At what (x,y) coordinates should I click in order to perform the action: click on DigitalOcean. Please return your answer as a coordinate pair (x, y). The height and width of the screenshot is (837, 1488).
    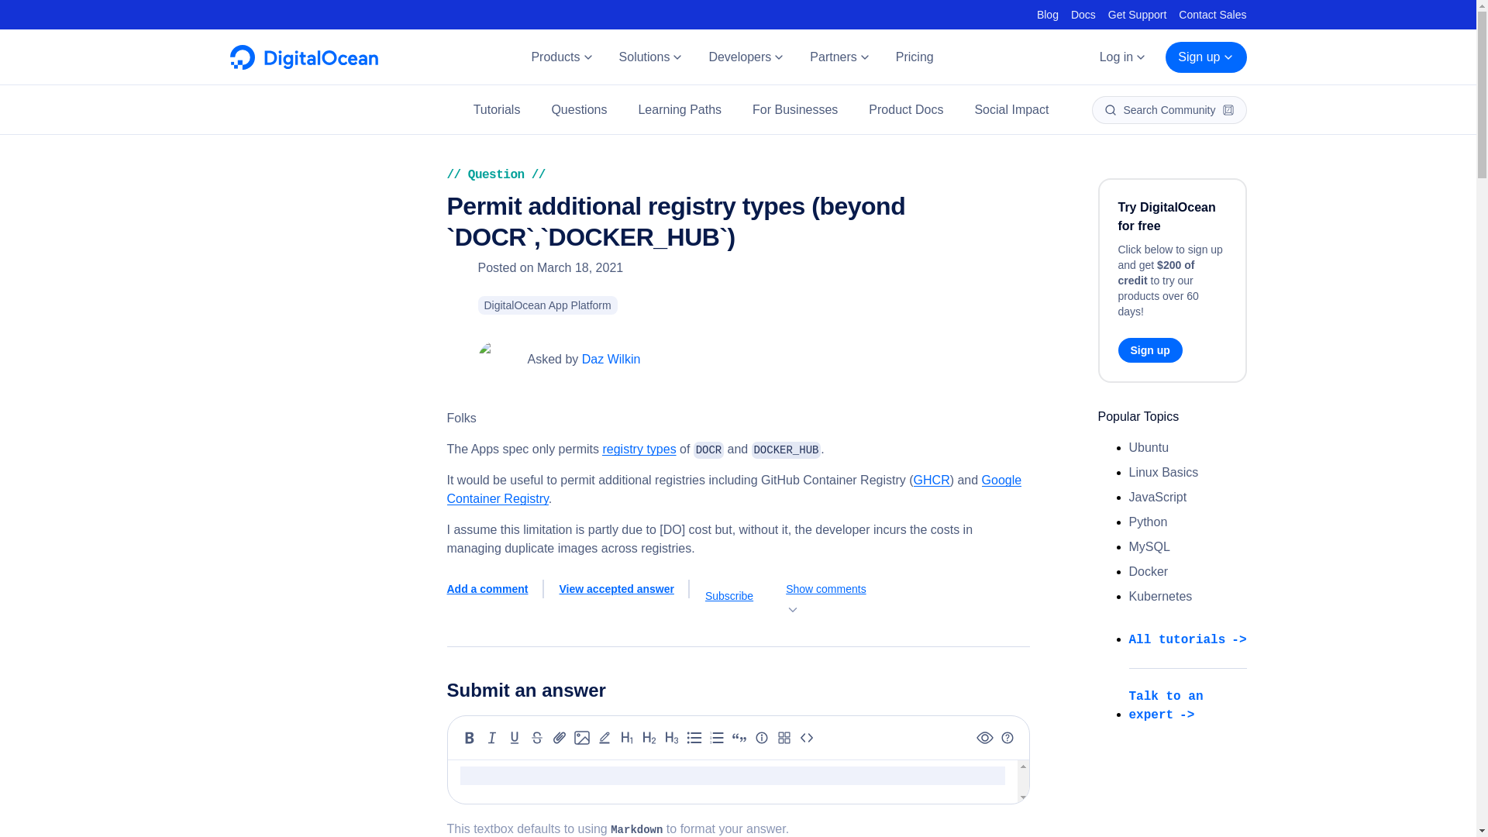
    Looking at the image, I should click on (303, 65).